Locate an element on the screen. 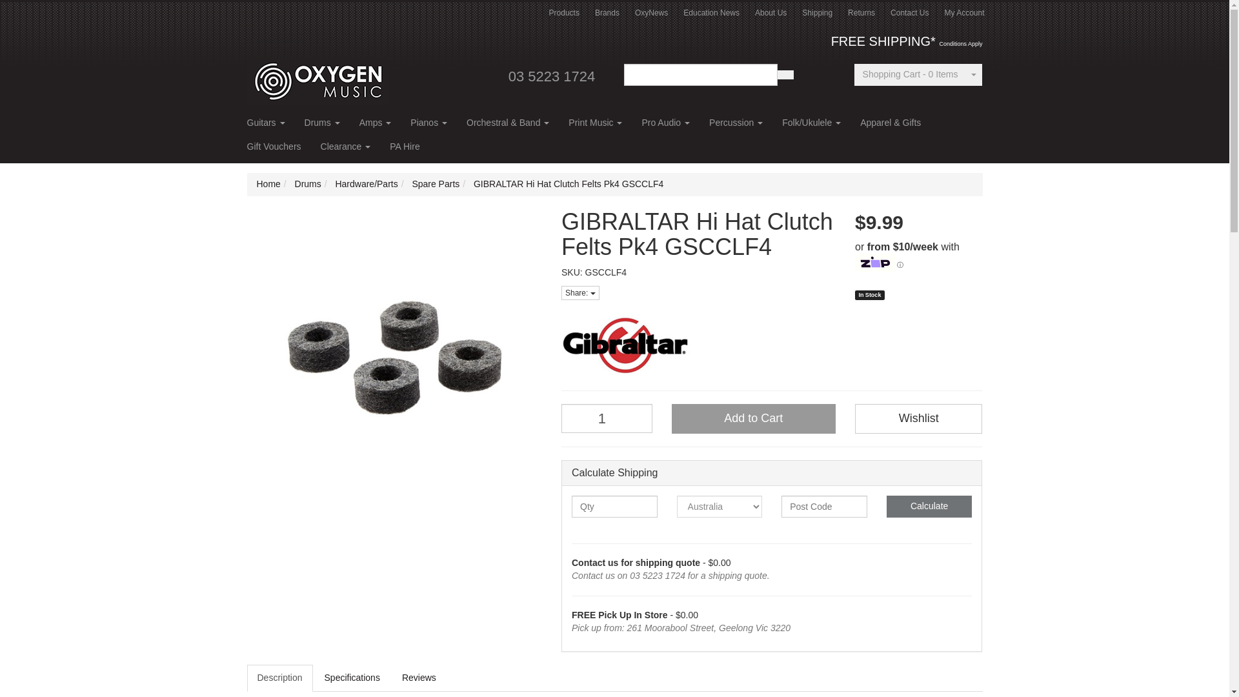 The image size is (1239, 697). Shipping is located at coordinates (817, 13).